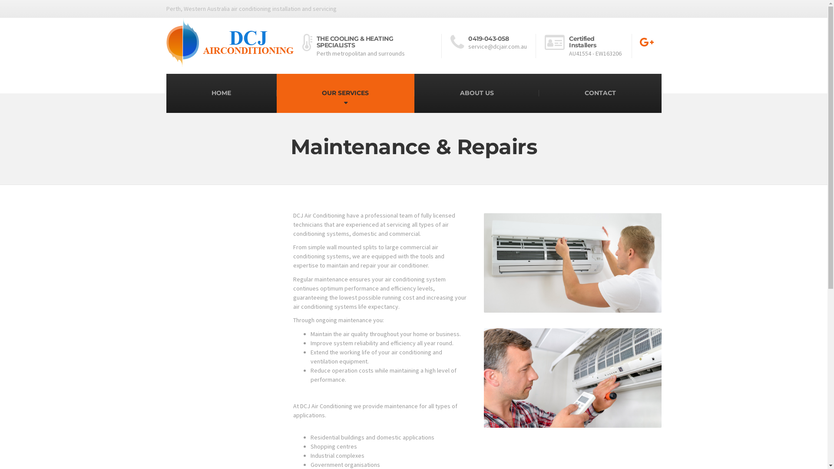 The height and width of the screenshot is (469, 834). Describe the element at coordinates (477, 93) in the screenshot. I see `ABOUT US` at that location.